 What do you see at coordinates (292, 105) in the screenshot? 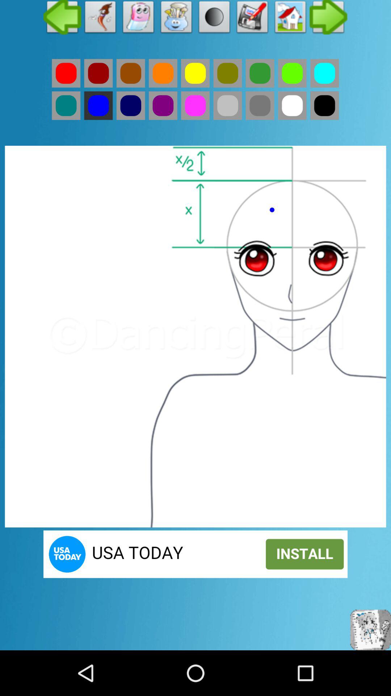
I see `white color` at bounding box center [292, 105].